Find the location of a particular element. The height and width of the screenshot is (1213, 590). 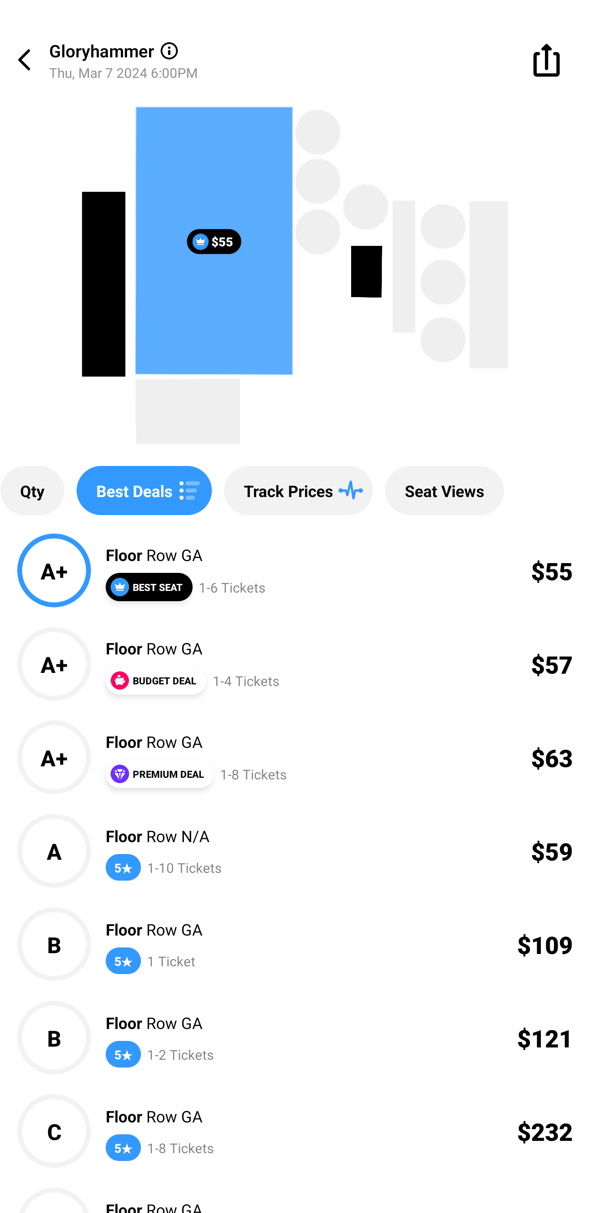

Seat Views is located at coordinates (444, 491).